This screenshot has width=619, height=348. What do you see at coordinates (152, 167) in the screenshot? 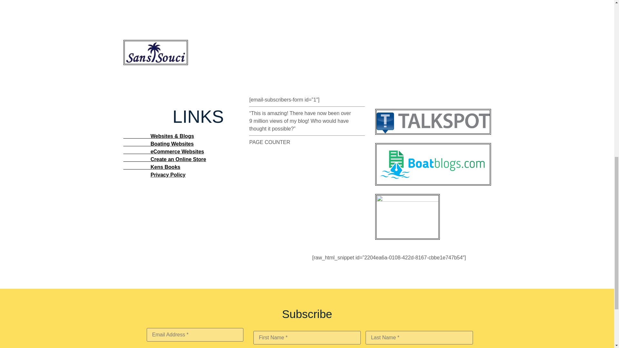
I see `                   Kens Books` at bounding box center [152, 167].